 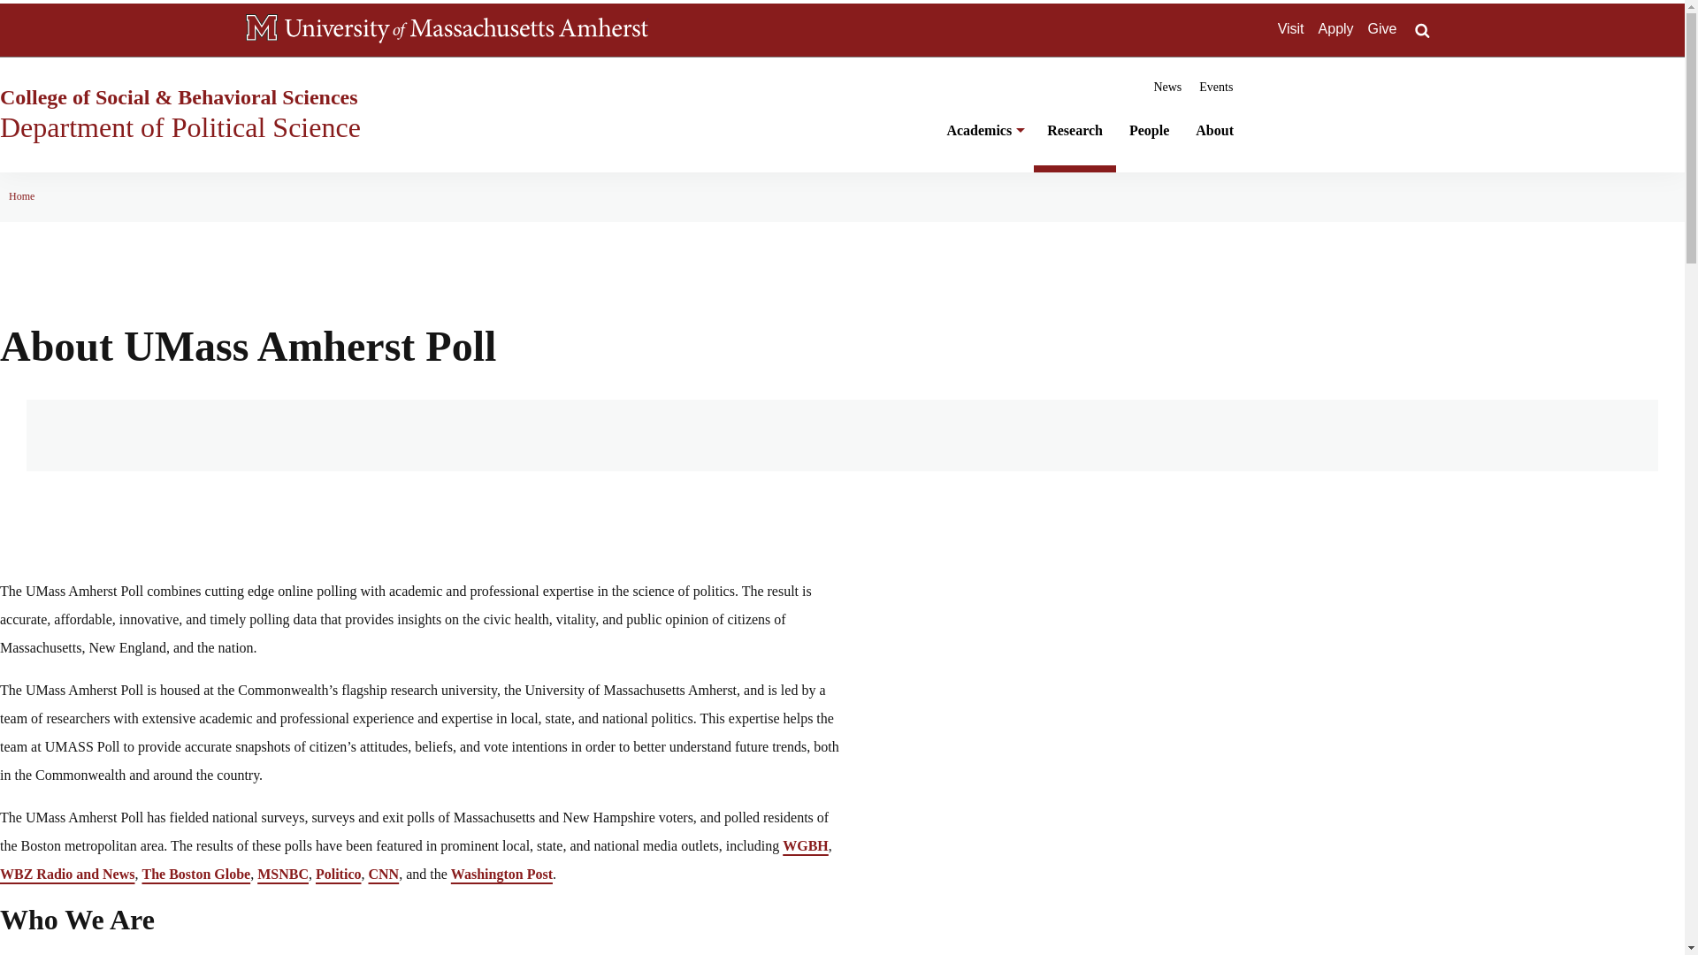 What do you see at coordinates (1148, 141) in the screenshot?
I see `People` at bounding box center [1148, 141].